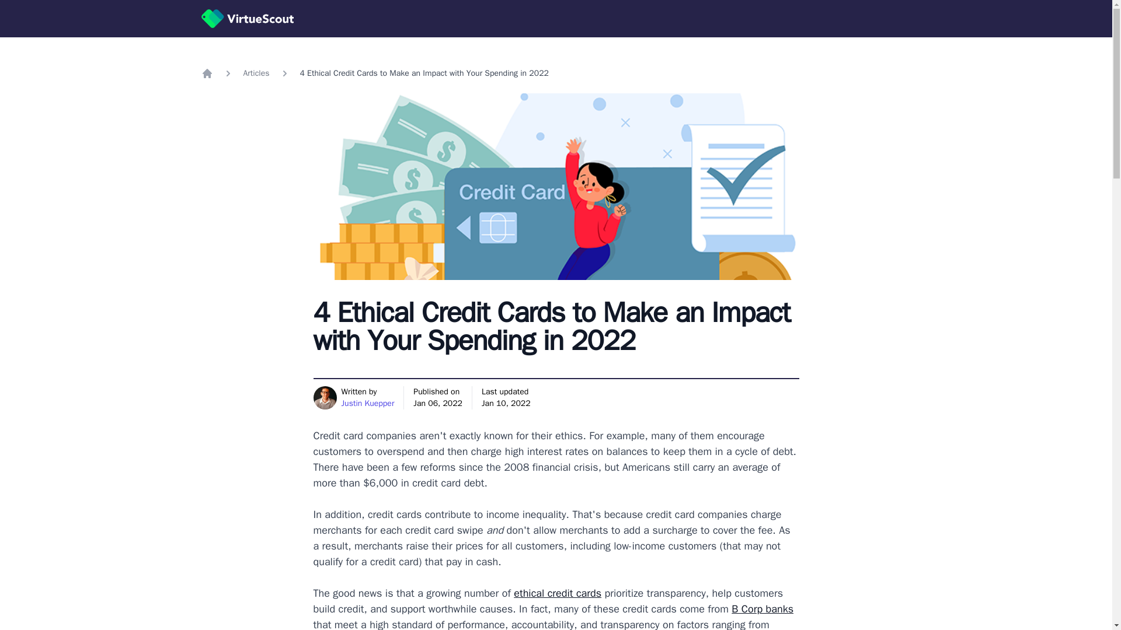  What do you see at coordinates (256, 73) in the screenshot?
I see `Articles` at bounding box center [256, 73].